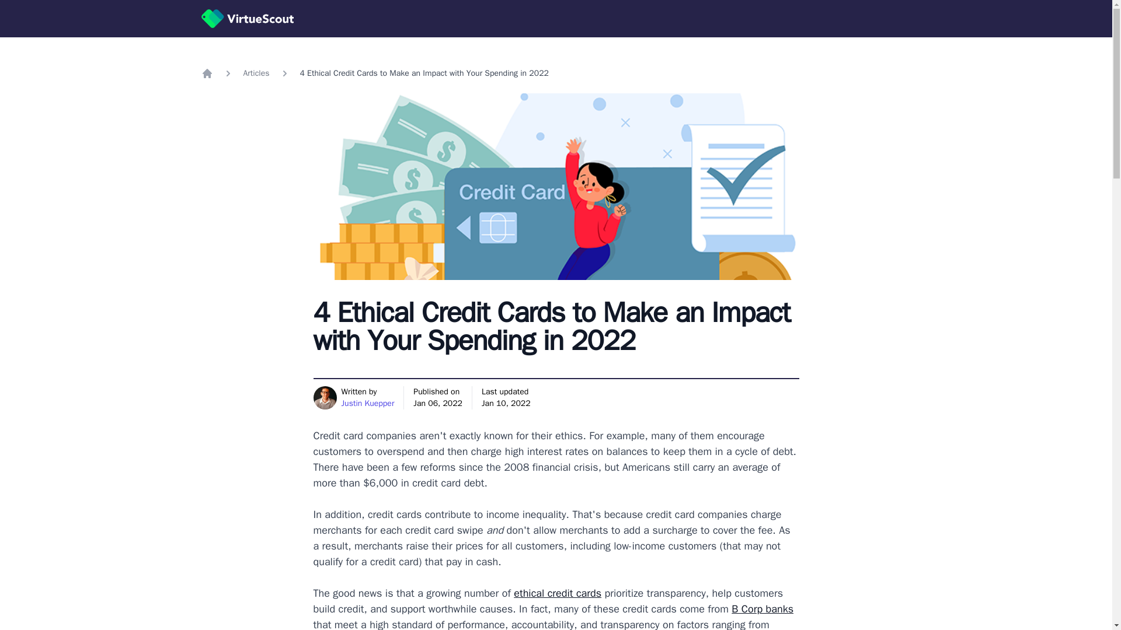  What do you see at coordinates (256, 73) in the screenshot?
I see `Articles` at bounding box center [256, 73].